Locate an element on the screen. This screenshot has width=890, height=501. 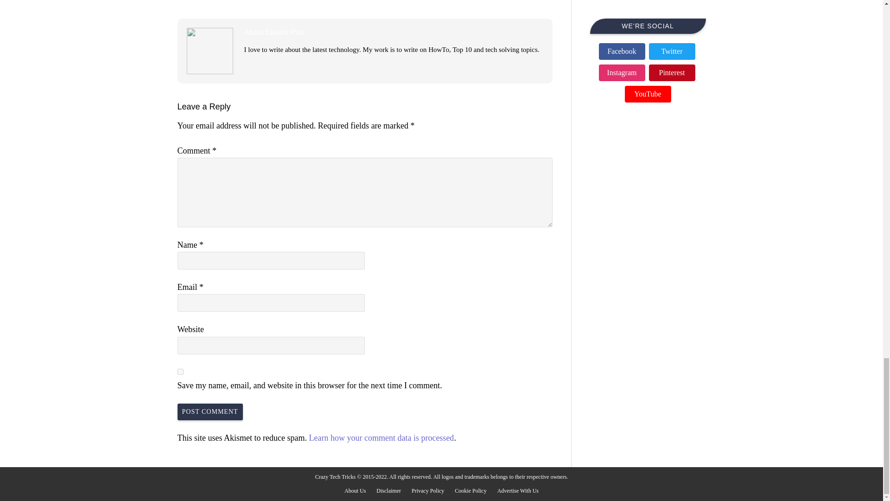
Advertise With Us is located at coordinates (518, 491).